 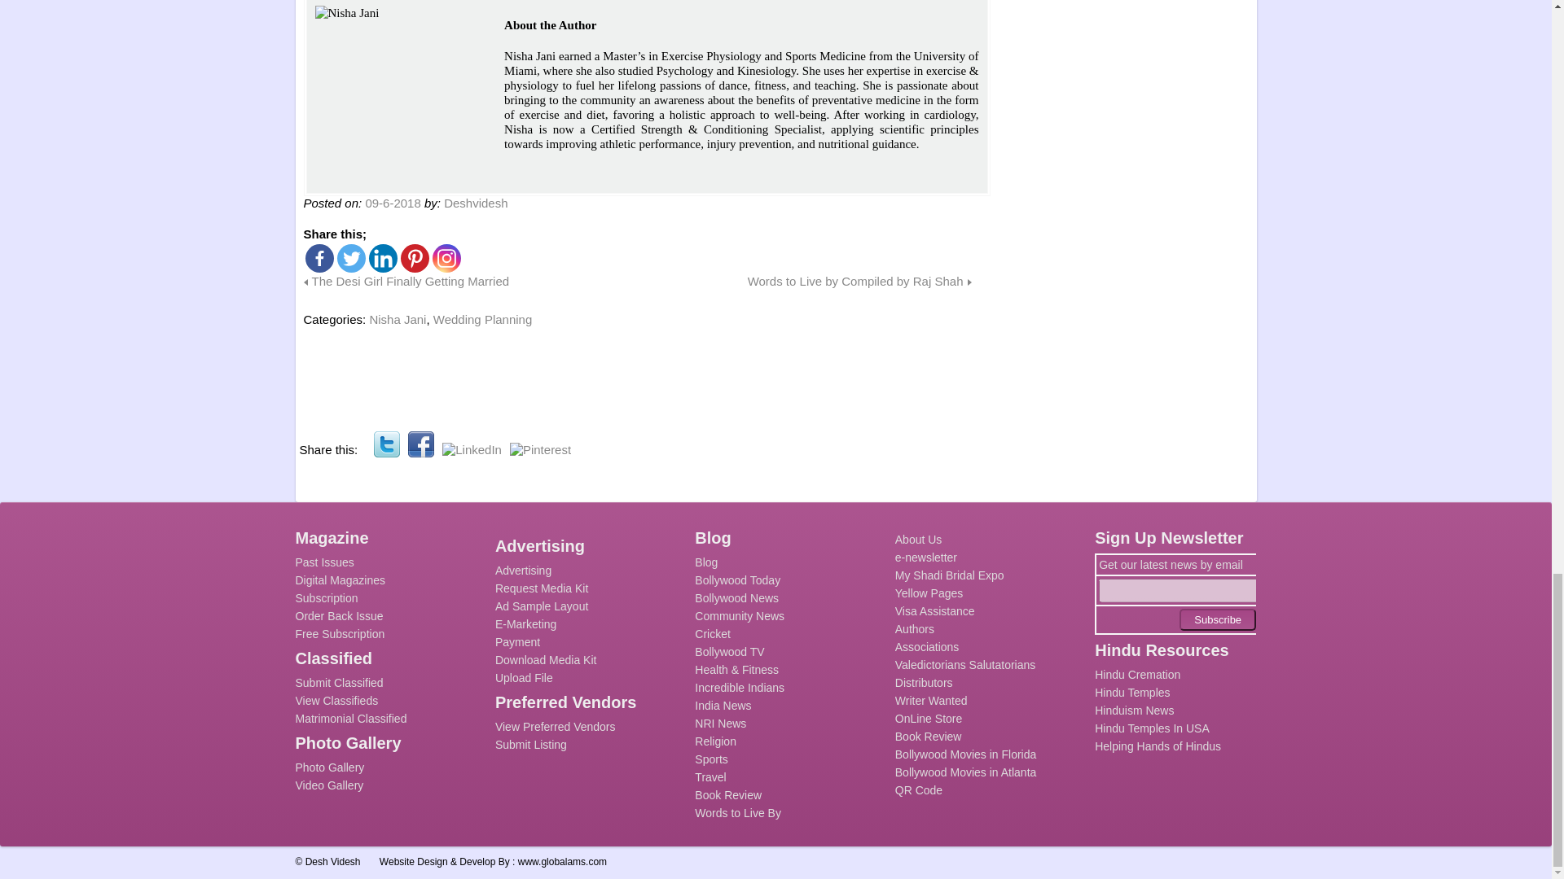 I want to click on Twitter, so click(x=386, y=444).